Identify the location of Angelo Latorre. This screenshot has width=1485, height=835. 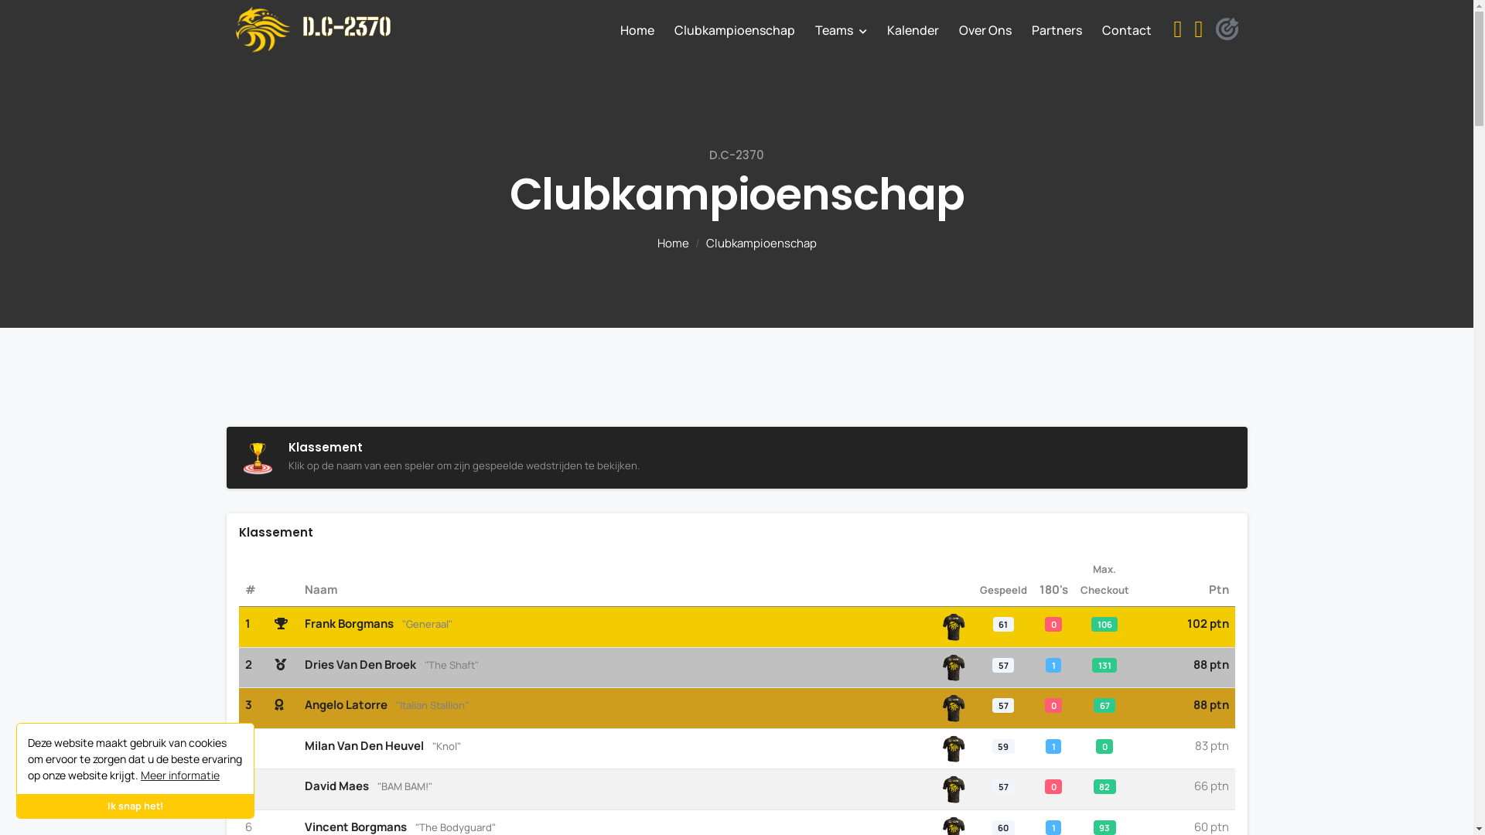
(346, 705).